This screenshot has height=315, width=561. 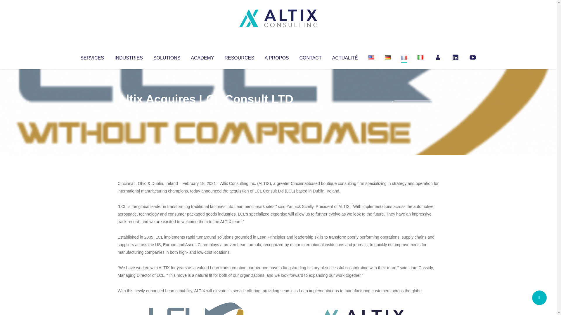 What do you see at coordinates (202, 57) in the screenshot?
I see `ACADEMY` at bounding box center [202, 57].